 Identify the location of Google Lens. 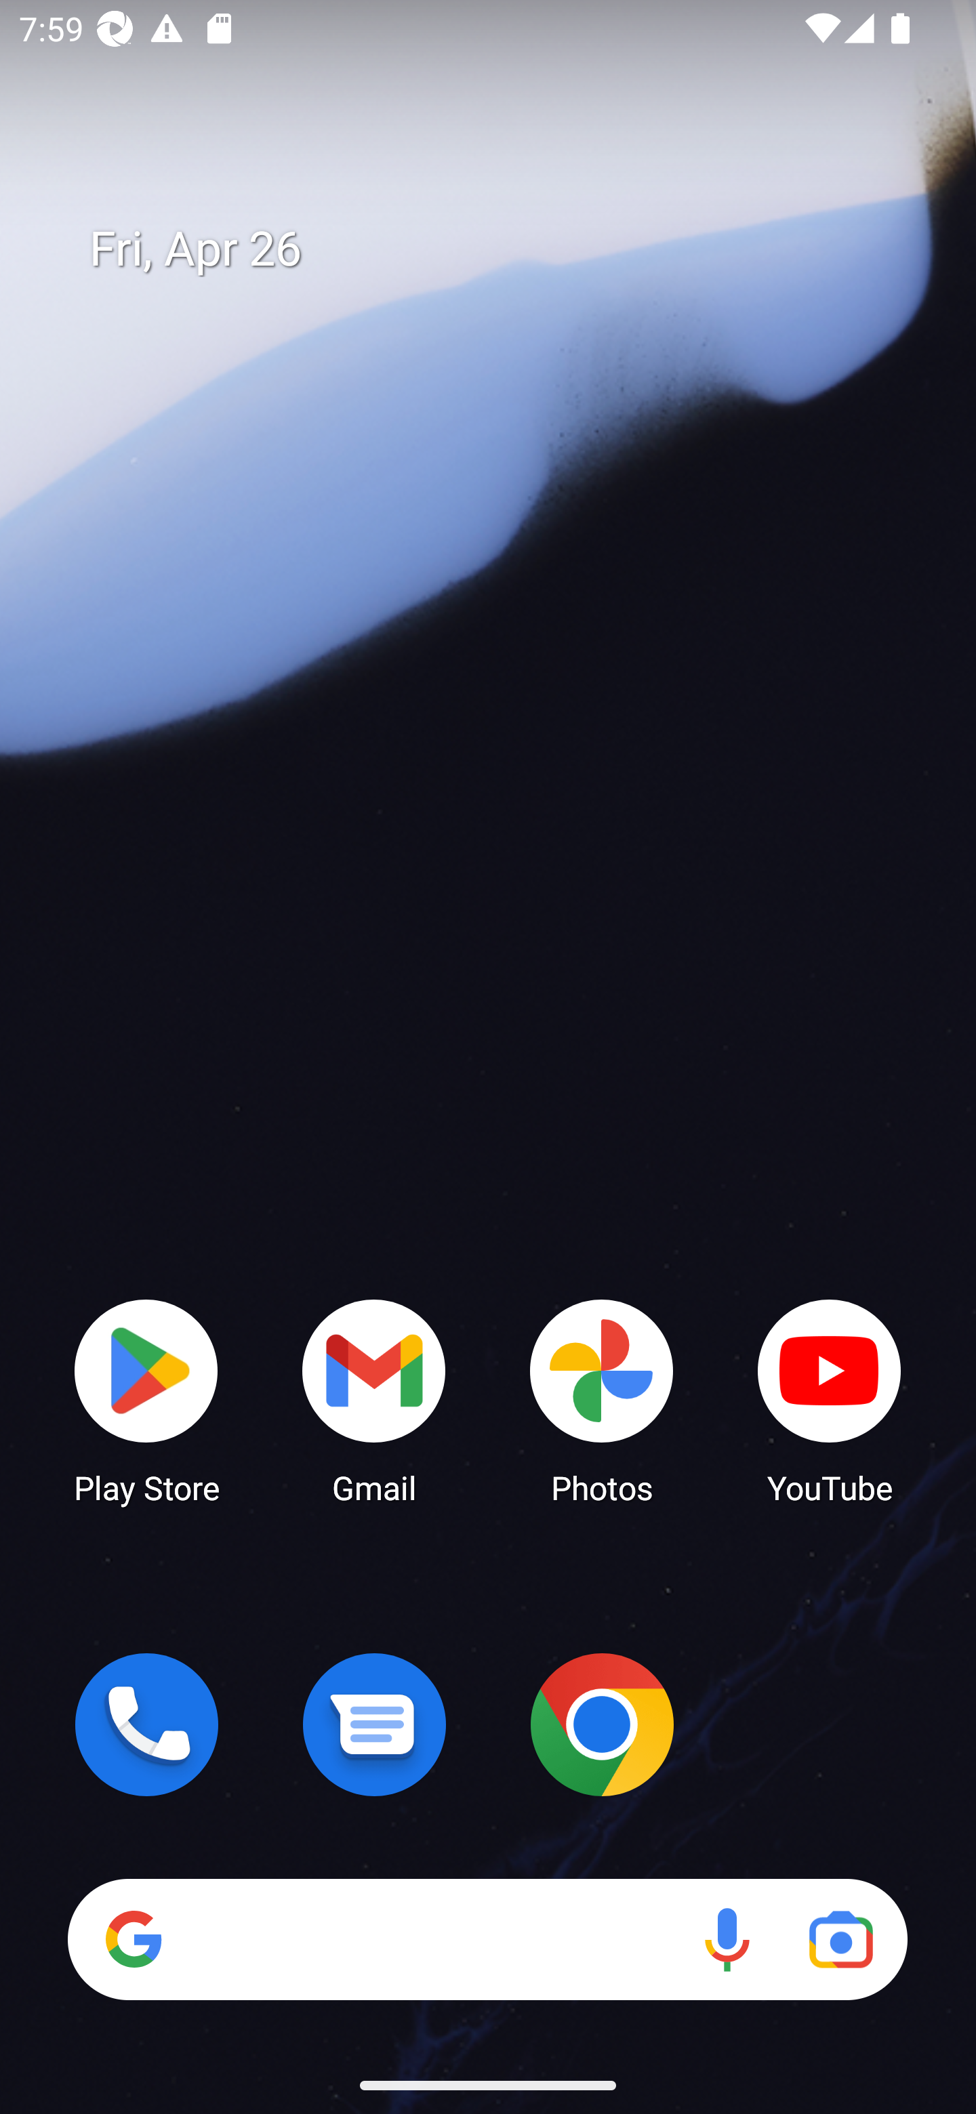
(840, 1939).